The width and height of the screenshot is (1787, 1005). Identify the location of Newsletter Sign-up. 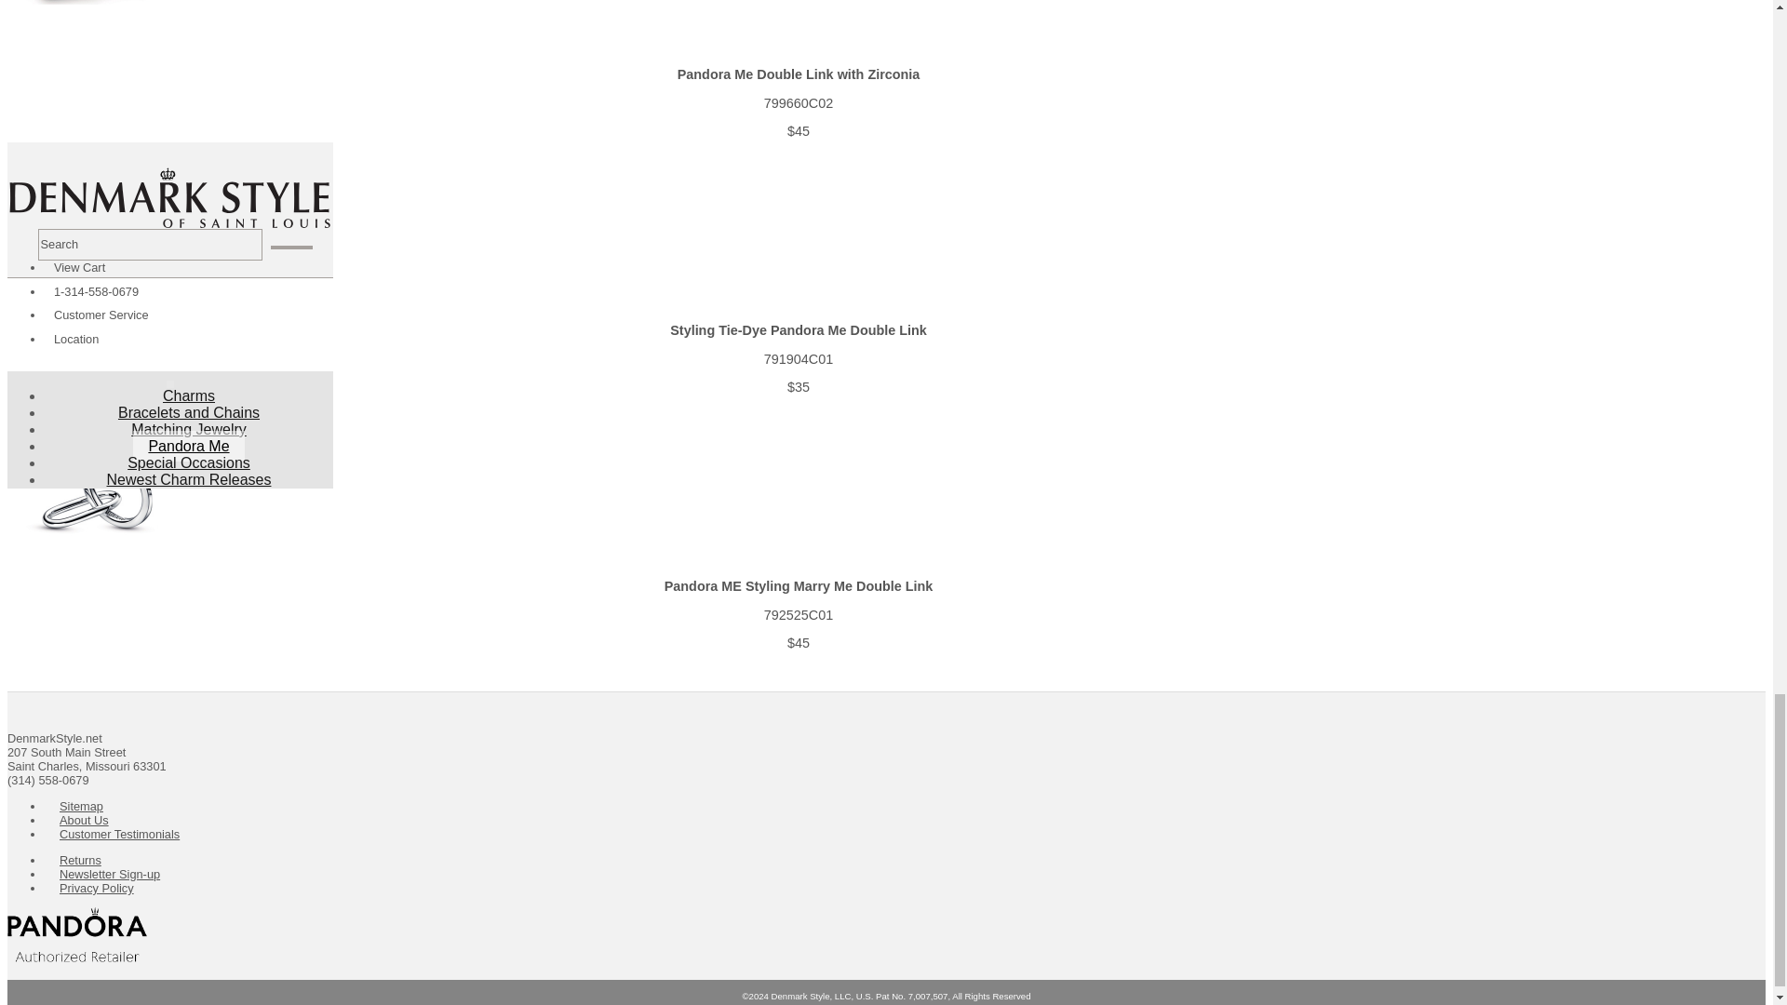
(110, 878).